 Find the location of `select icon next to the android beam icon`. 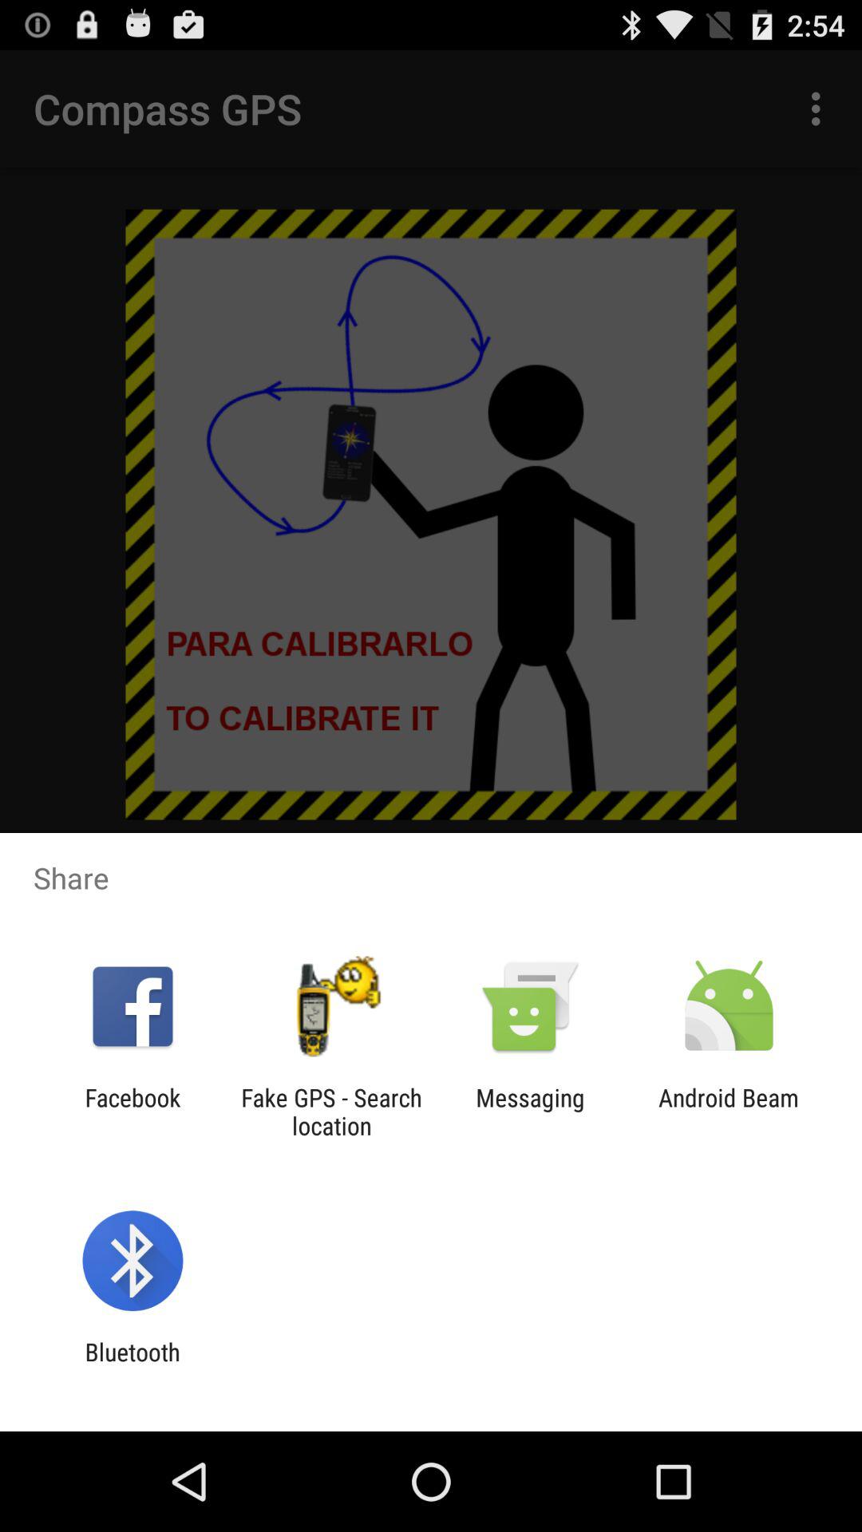

select icon next to the android beam icon is located at coordinates (530, 1111).